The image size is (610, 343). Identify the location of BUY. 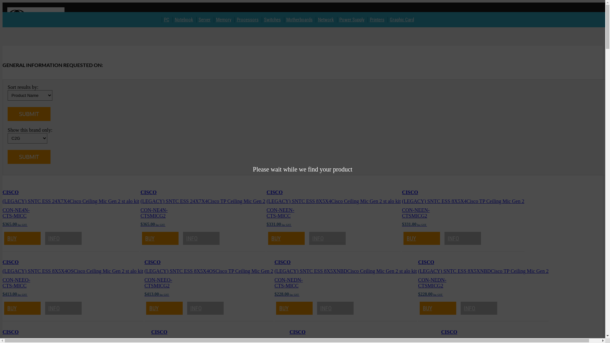
(22, 238).